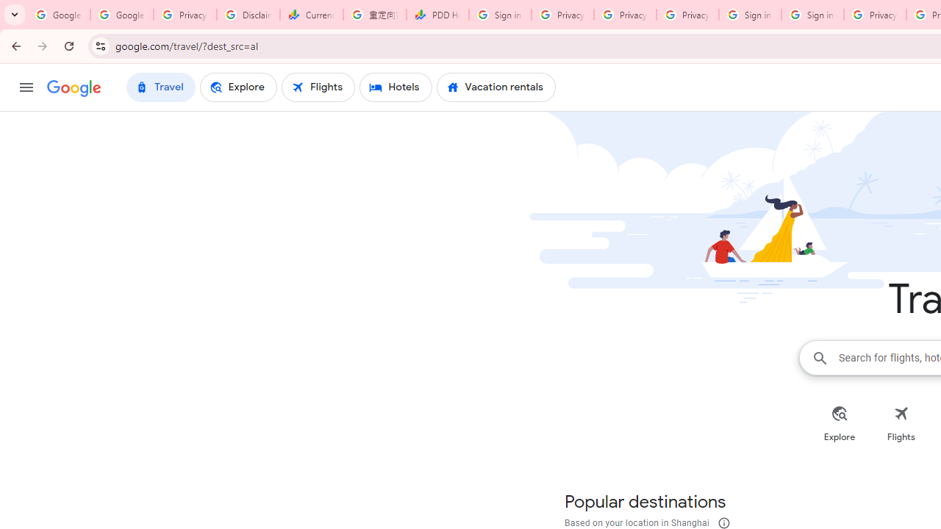 This screenshot has height=529, width=941. I want to click on Flights, so click(901, 423).